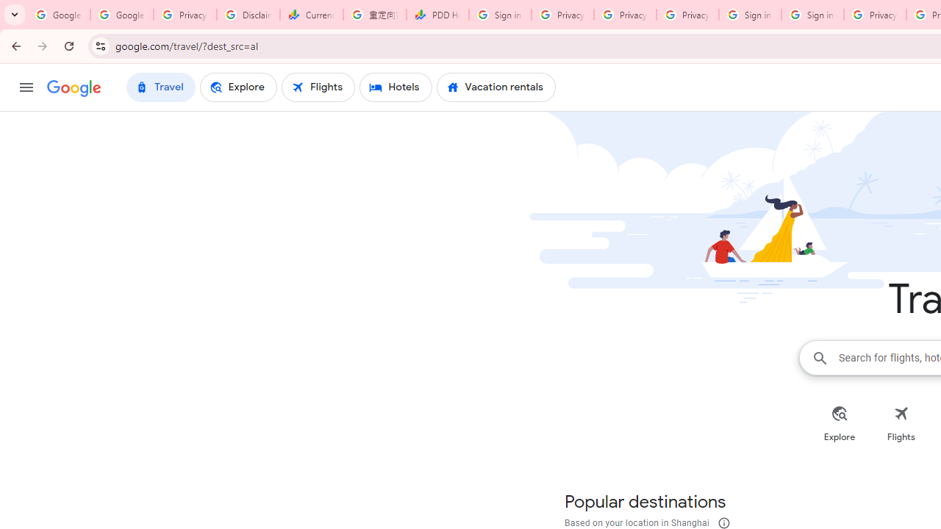 This screenshot has height=529, width=941. I want to click on Flights, so click(901, 423).